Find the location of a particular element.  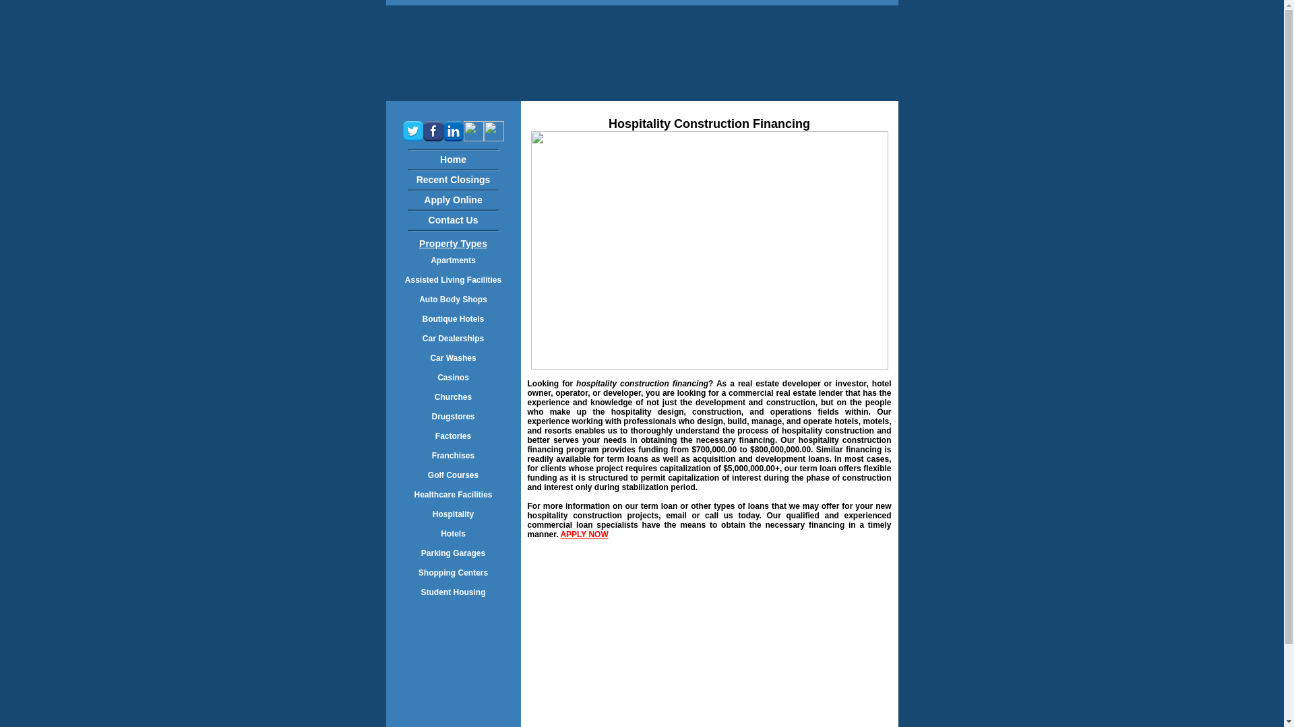

Assisted Living Facilities is located at coordinates (453, 280).